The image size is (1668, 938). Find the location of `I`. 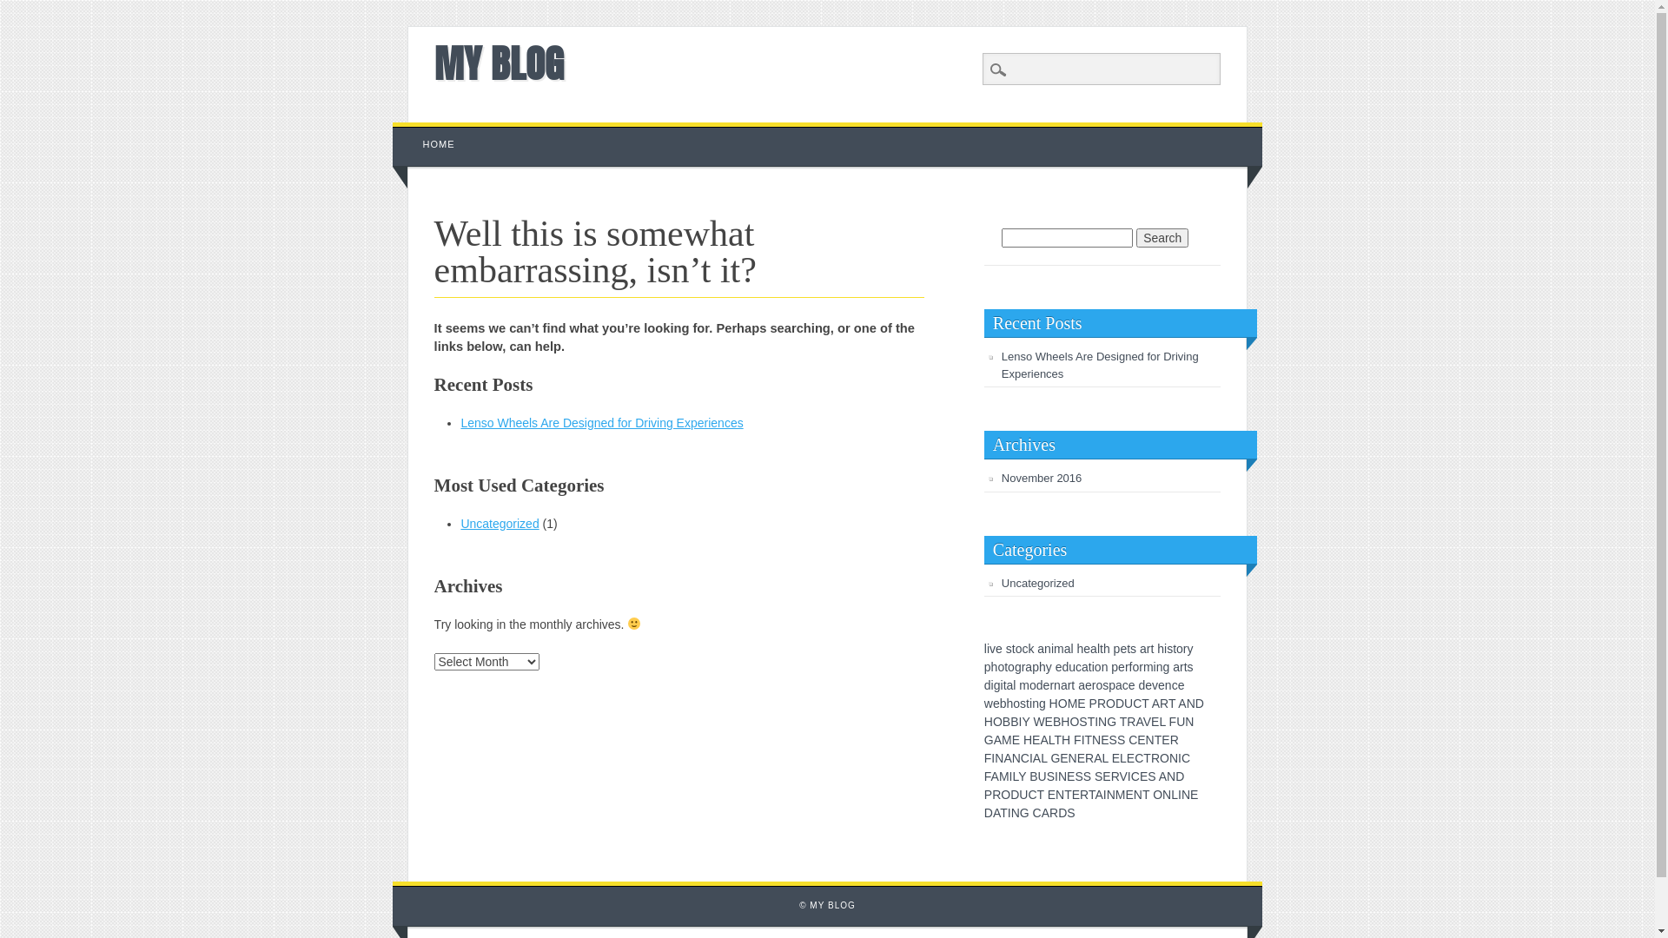

I is located at coordinates (1009, 813).